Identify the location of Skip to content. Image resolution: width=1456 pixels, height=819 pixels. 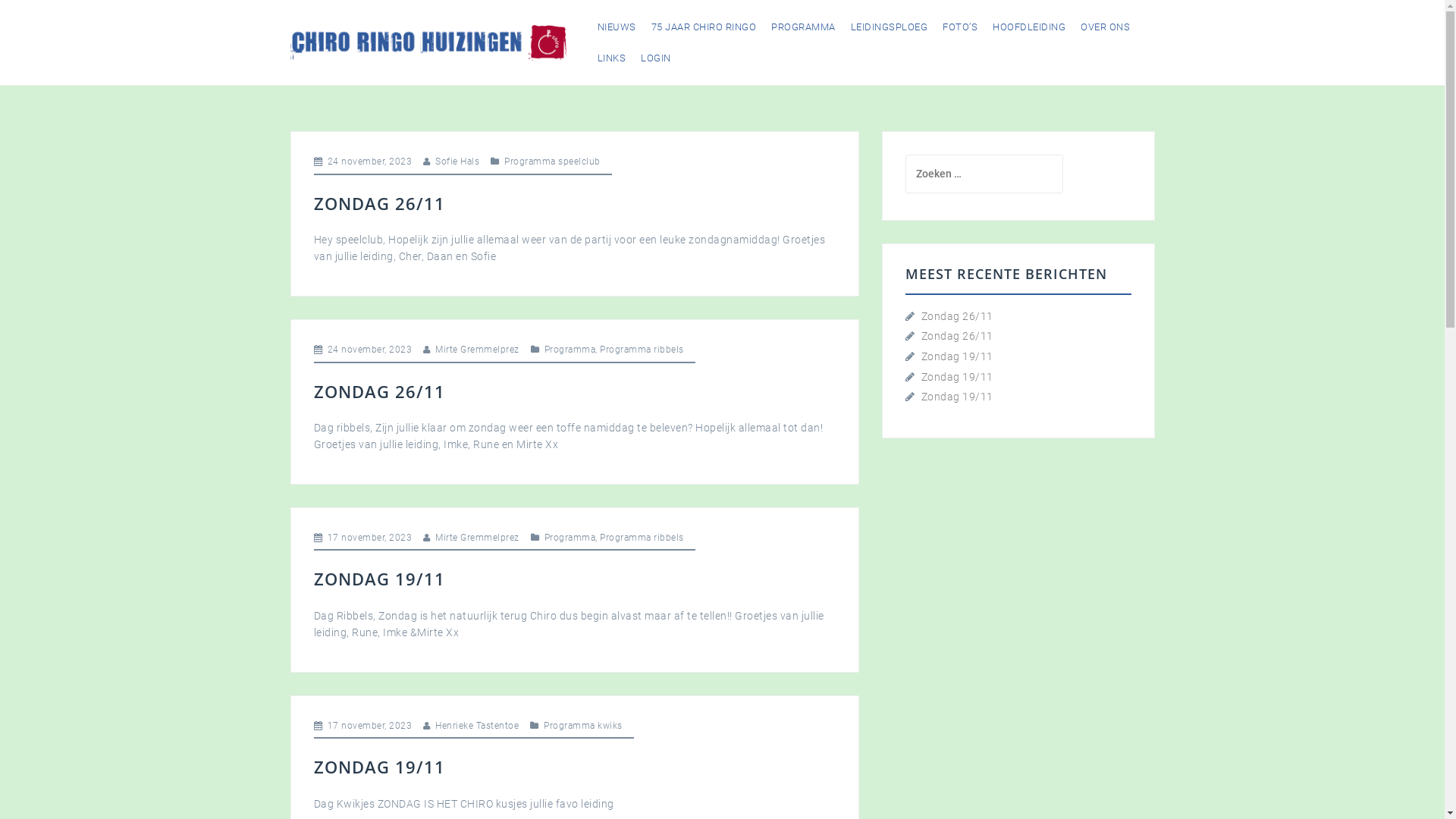
(0, 0).